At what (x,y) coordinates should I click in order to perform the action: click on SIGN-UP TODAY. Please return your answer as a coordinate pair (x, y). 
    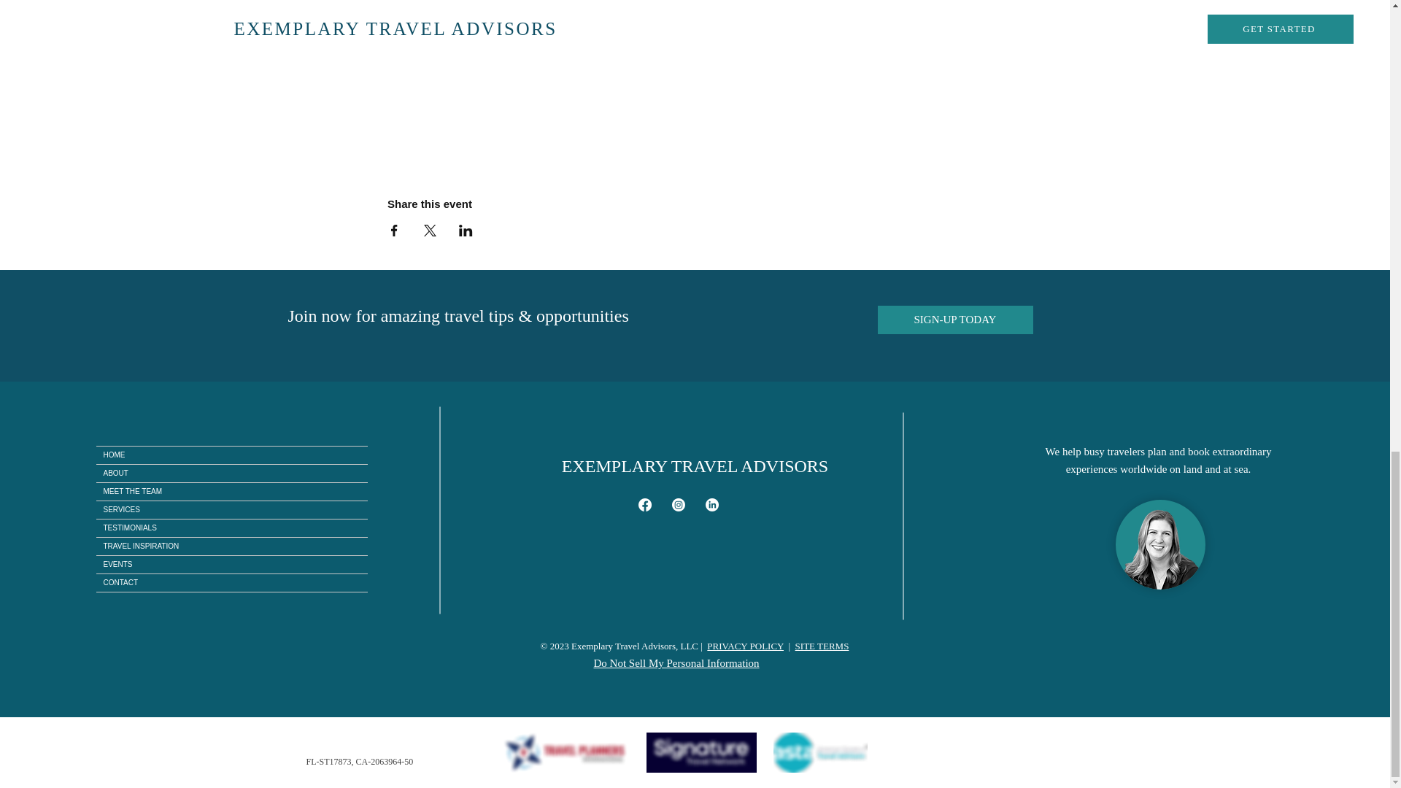
    Looking at the image, I should click on (954, 320).